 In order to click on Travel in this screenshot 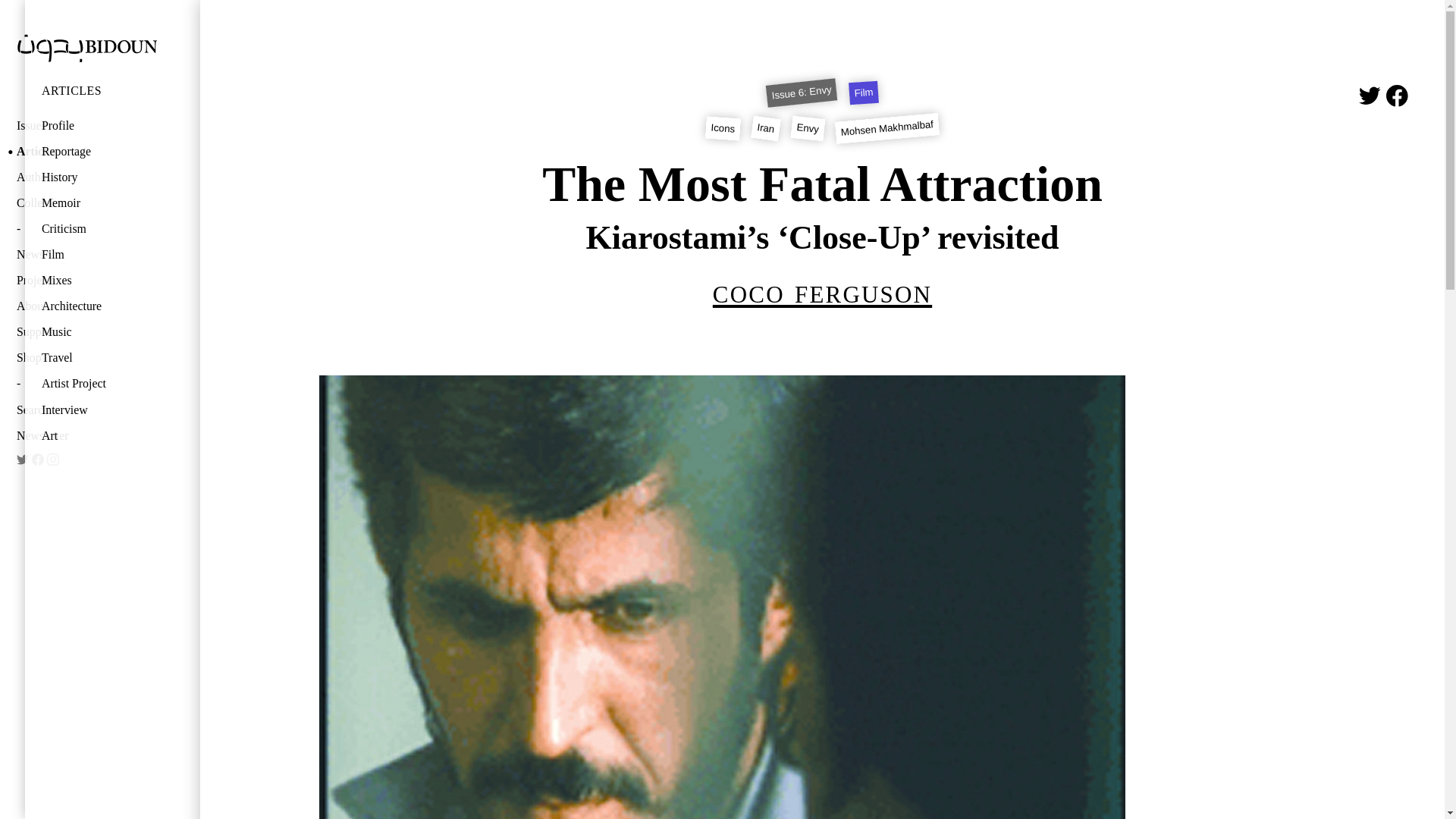, I will do `click(100, 358)`.